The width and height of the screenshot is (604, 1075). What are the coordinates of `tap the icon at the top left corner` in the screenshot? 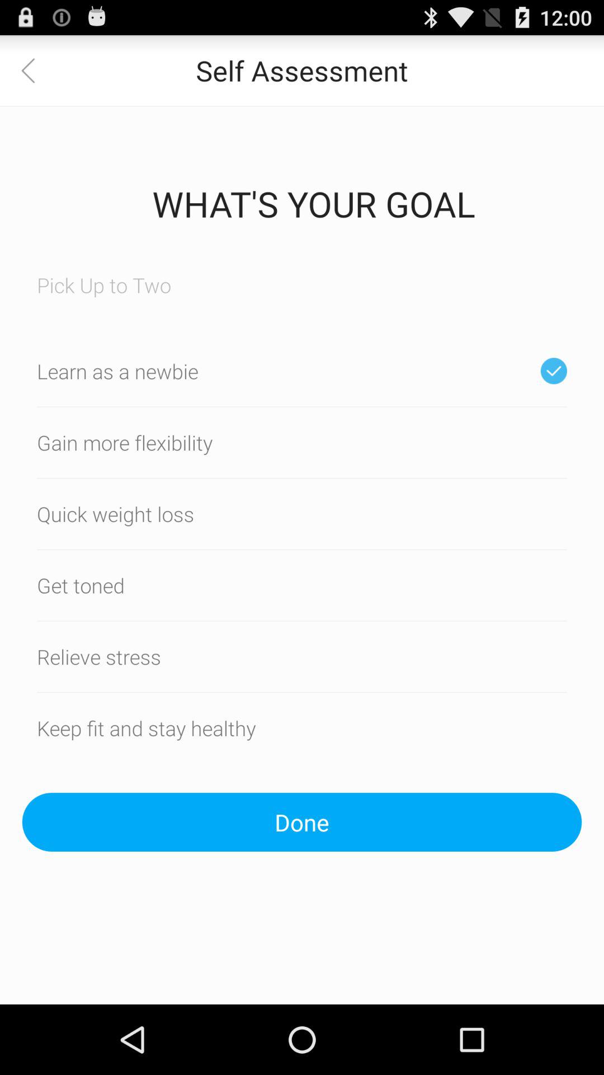 It's located at (35, 71).